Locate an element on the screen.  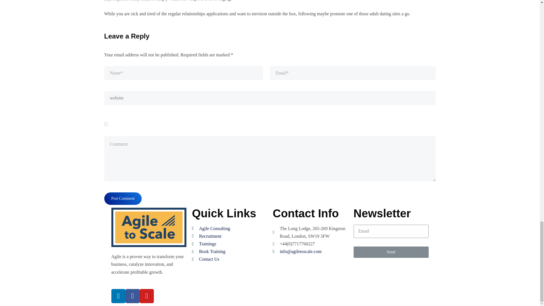
Send is located at coordinates (391, 252).